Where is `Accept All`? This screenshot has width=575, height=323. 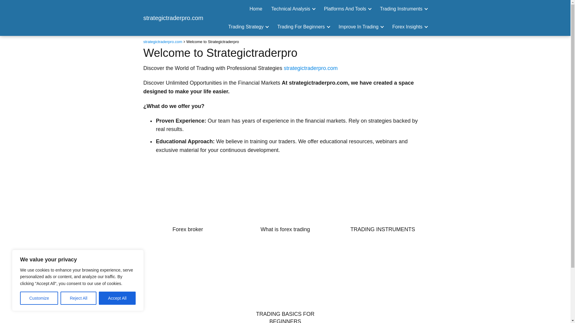
Accept All is located at coordinates (117, 298).